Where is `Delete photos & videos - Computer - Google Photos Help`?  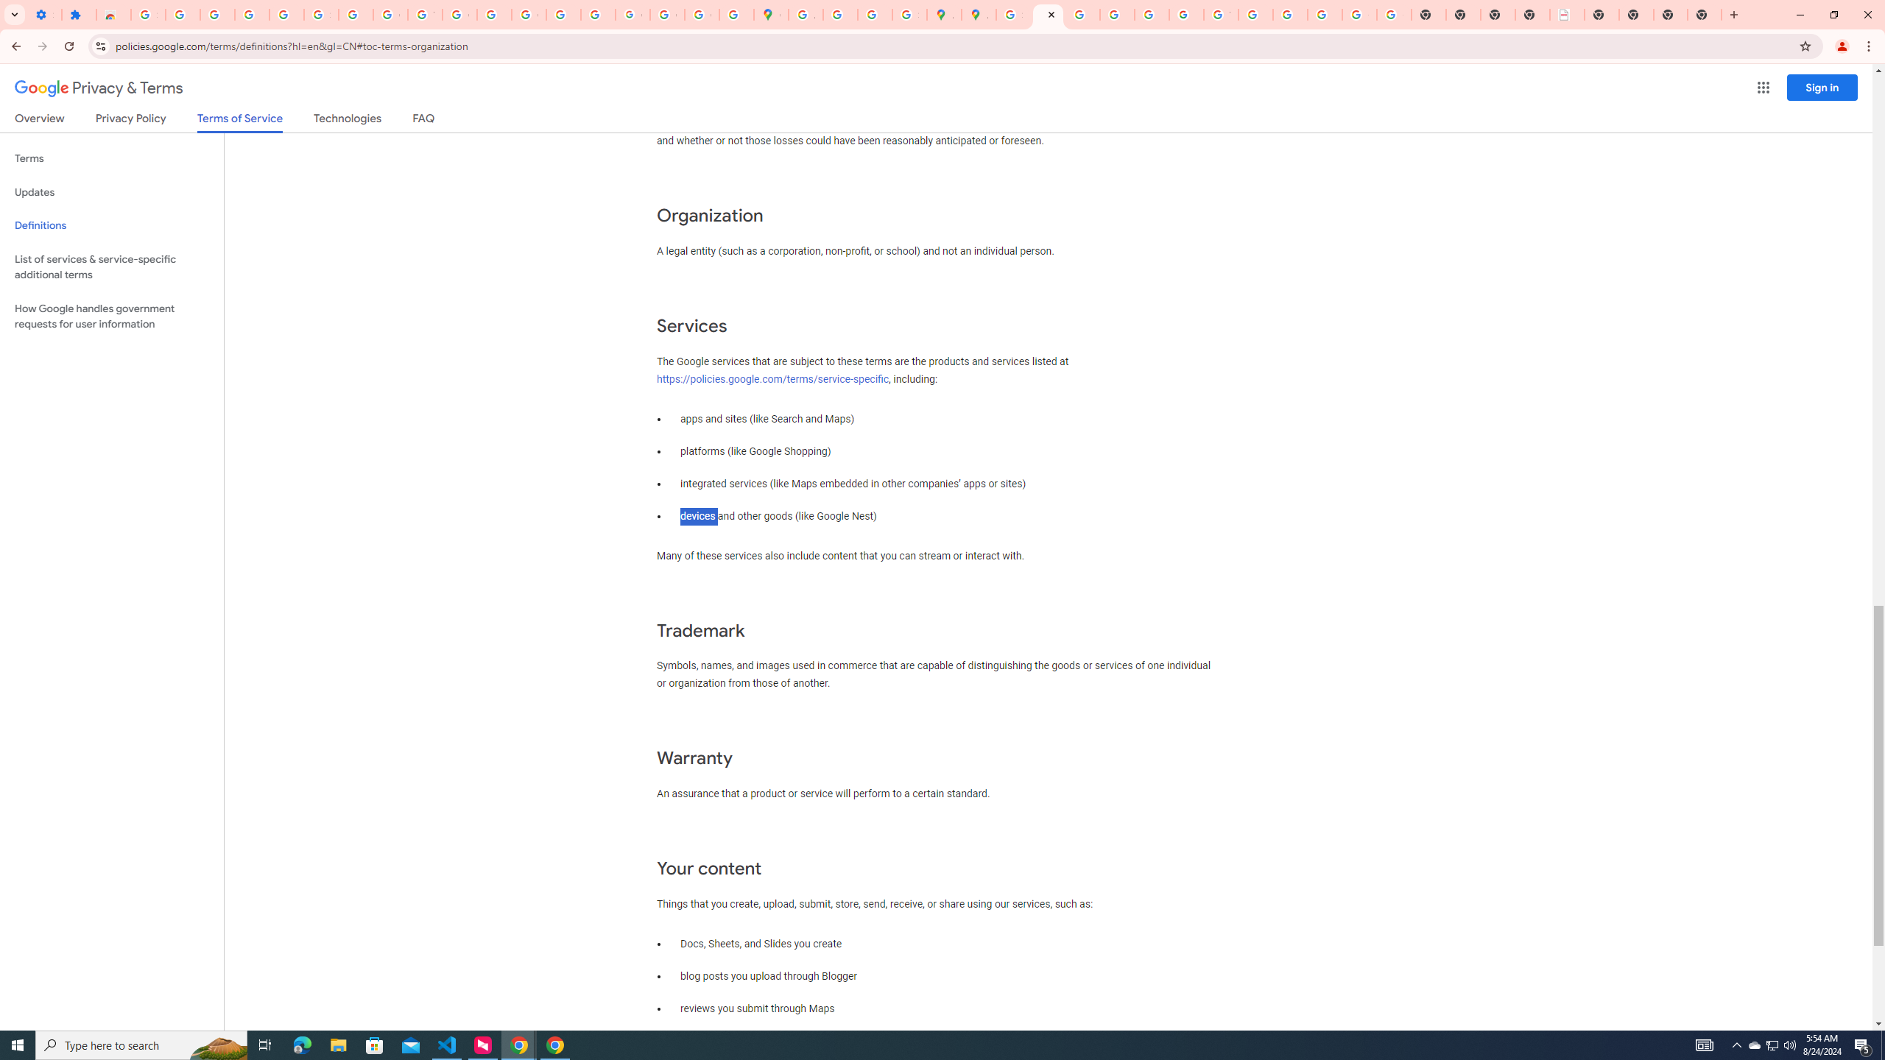
Delete photos & videos - Computer - Google Photos Help is located at coordinates (217, 15).